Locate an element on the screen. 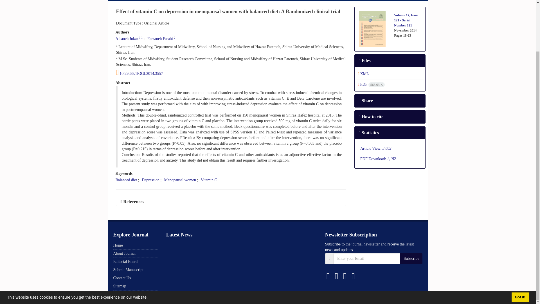 This screenshot has height=304, width=540. DOI is located at coordinates (231, 73).